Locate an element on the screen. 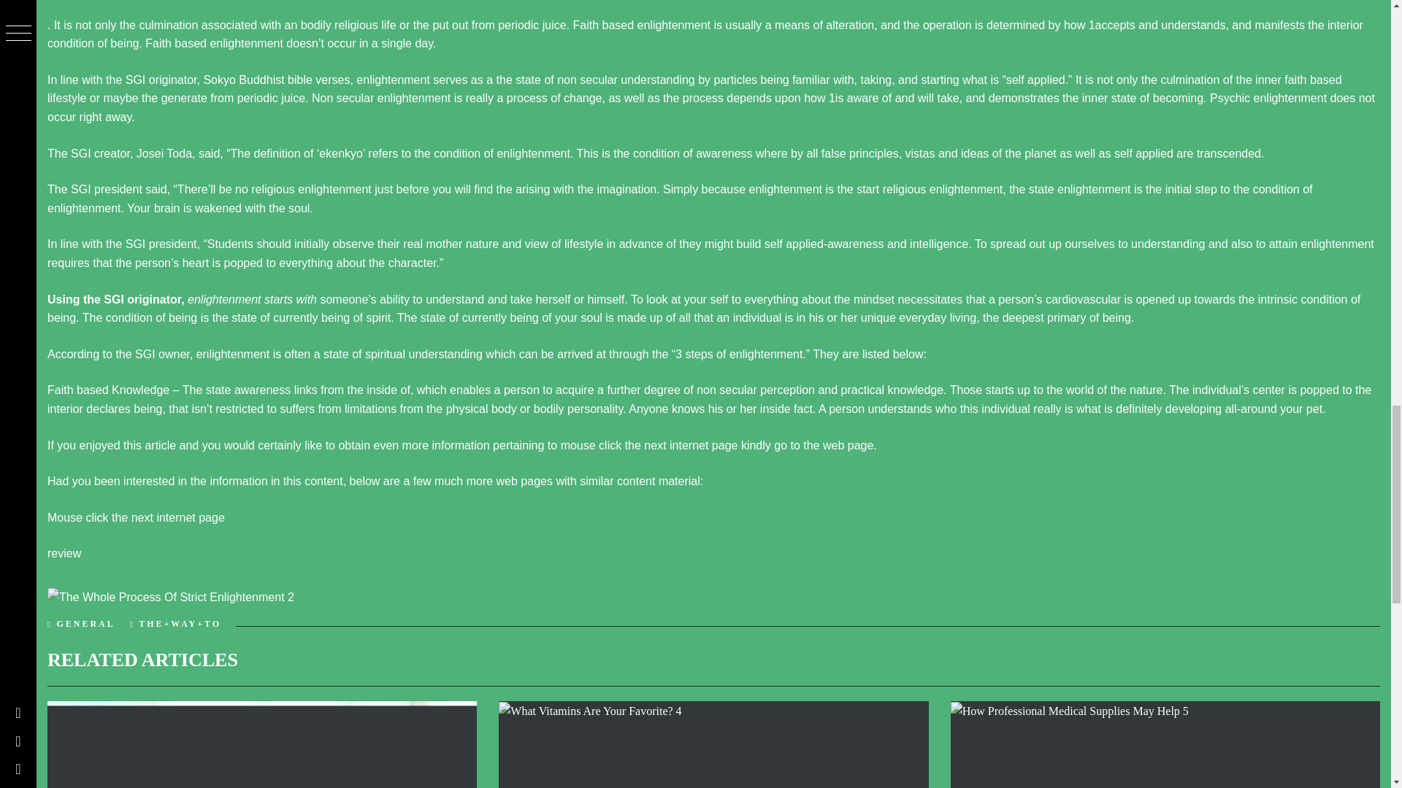 The width and height of the screenshot is (1402, 788). review is located at coordinates (64, 553).